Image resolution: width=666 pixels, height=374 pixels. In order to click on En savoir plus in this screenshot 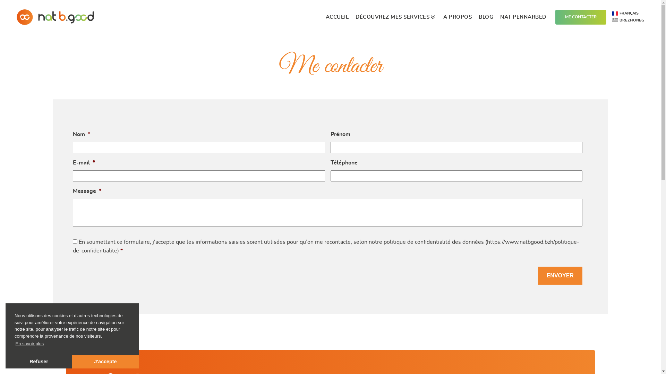, I will do `click(30, 344)`.